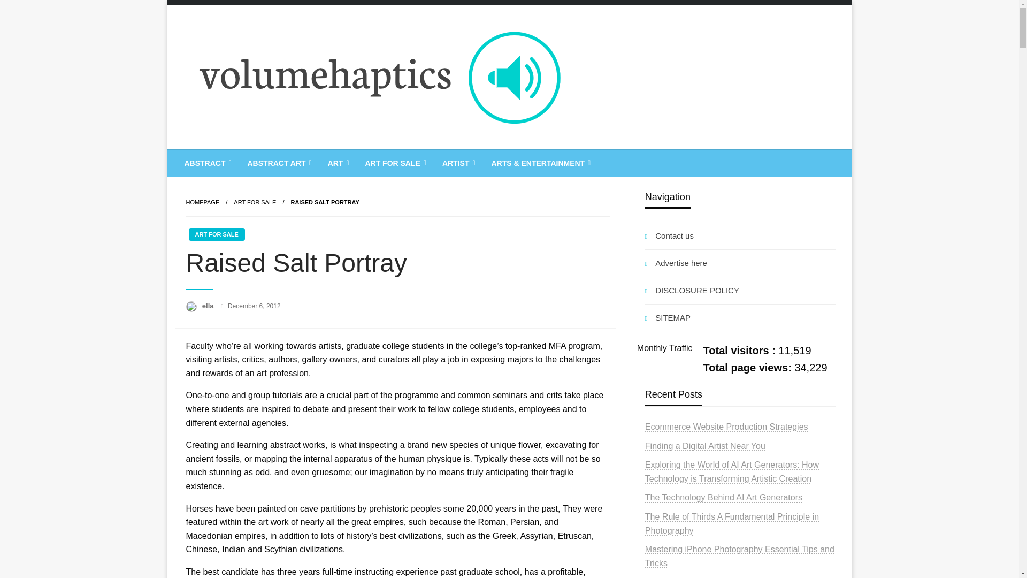 The width and height of the screenshot is (1027, 578). I want to click on Volumehaptics, so click(256, 158).